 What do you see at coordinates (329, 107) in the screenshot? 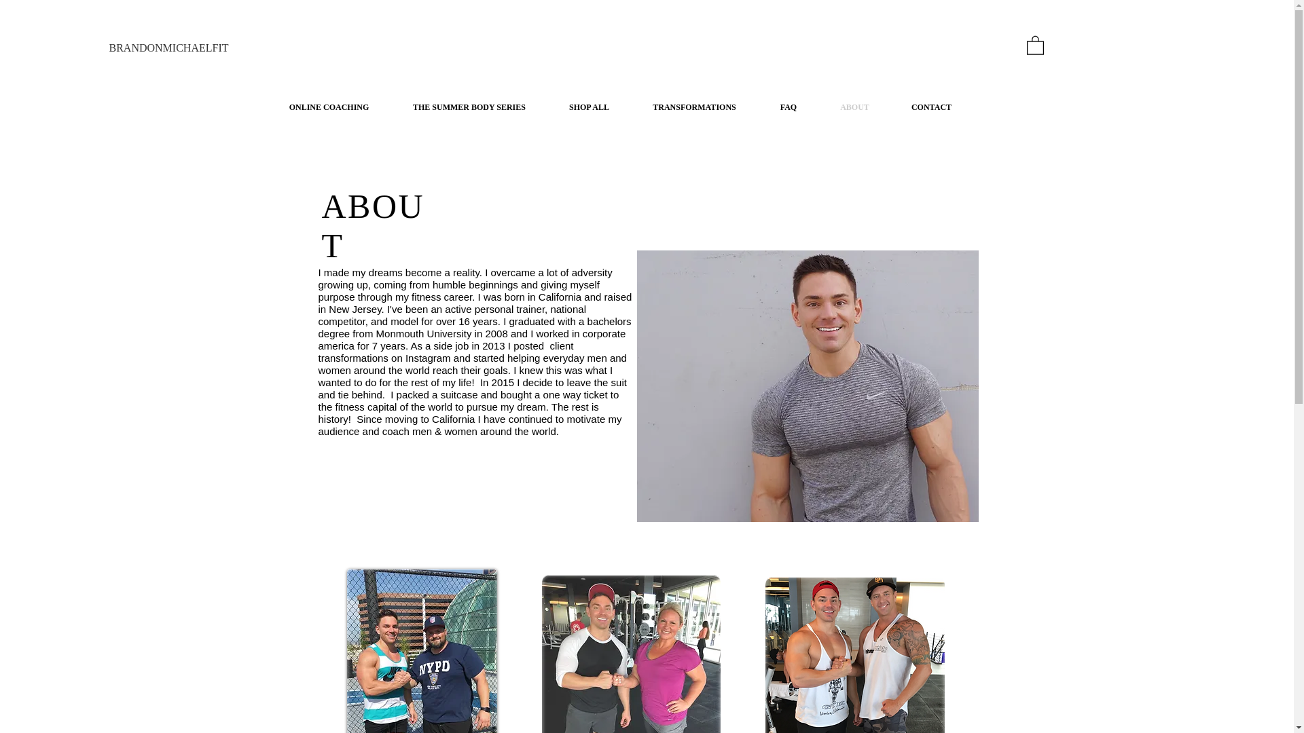
I see `ONLINE COACHING` at bounding box center [329, 107].